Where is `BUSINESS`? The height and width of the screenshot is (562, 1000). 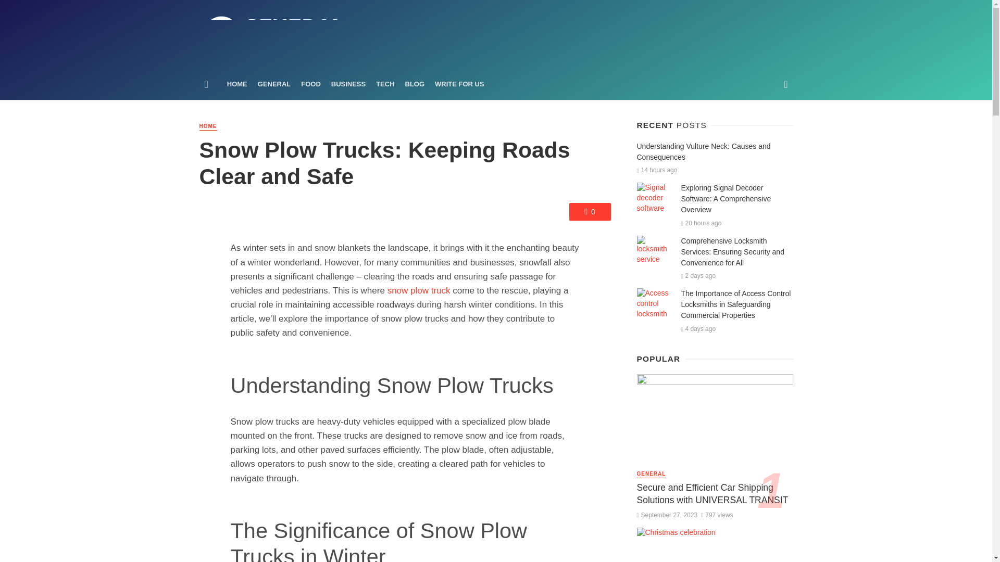 BUSINESS is located at coordinates (348, 84).